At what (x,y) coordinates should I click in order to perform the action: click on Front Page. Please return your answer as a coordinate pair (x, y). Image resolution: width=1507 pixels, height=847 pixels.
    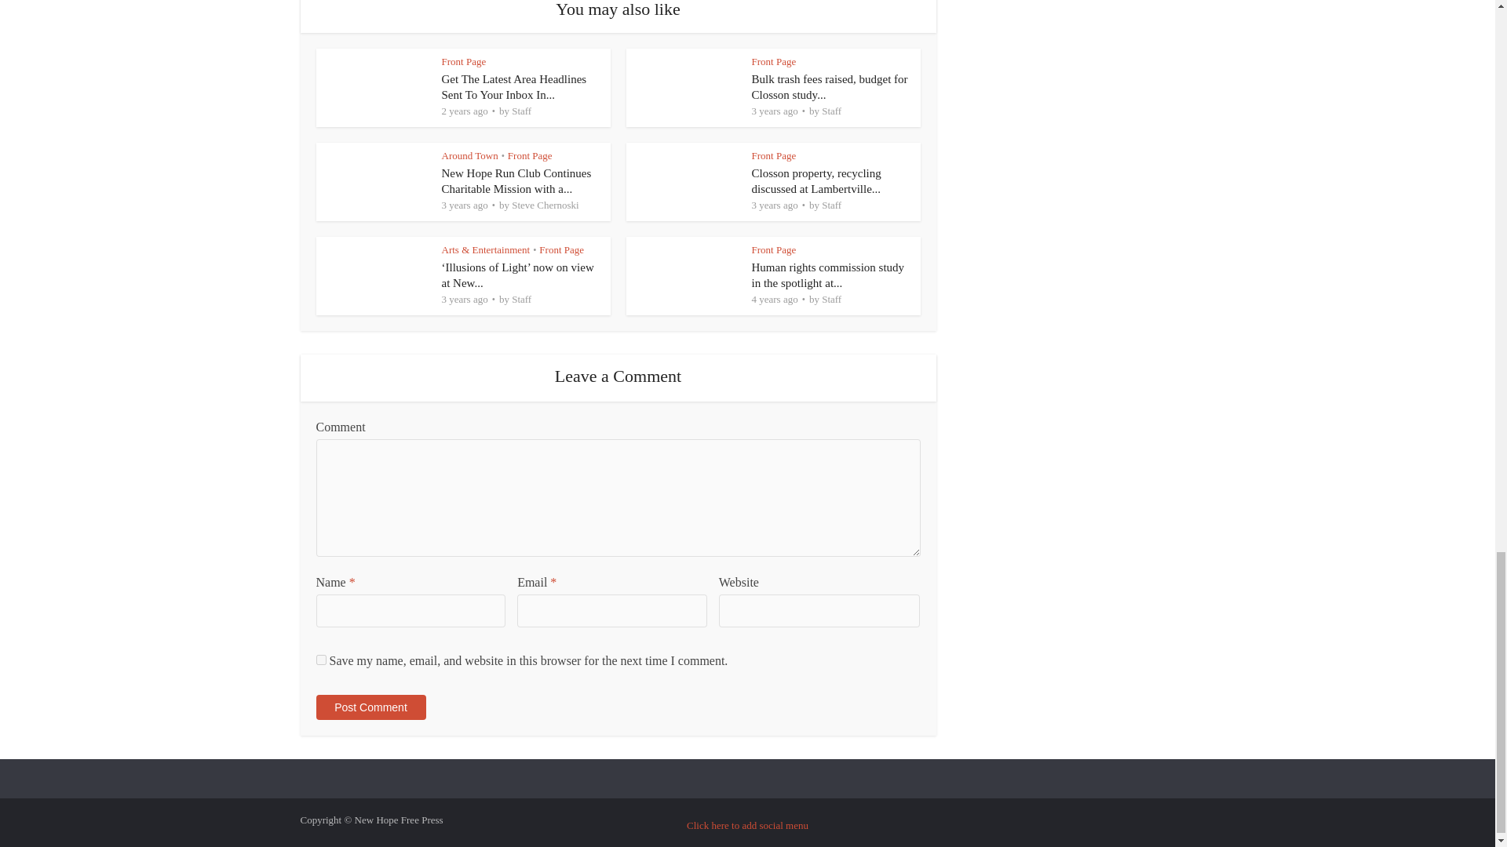
    Looking at the image, I should click on (463, 61).